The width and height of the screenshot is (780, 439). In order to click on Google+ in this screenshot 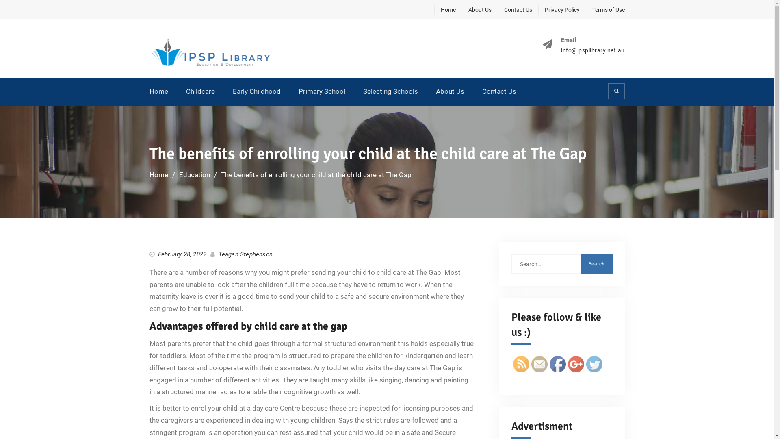, I will do `click(576, 364)`.